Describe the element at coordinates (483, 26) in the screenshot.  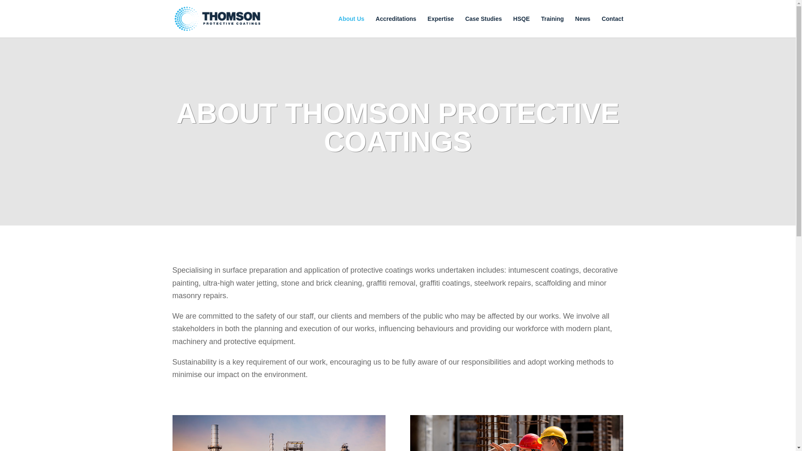
I see `Case Studies` at that location.